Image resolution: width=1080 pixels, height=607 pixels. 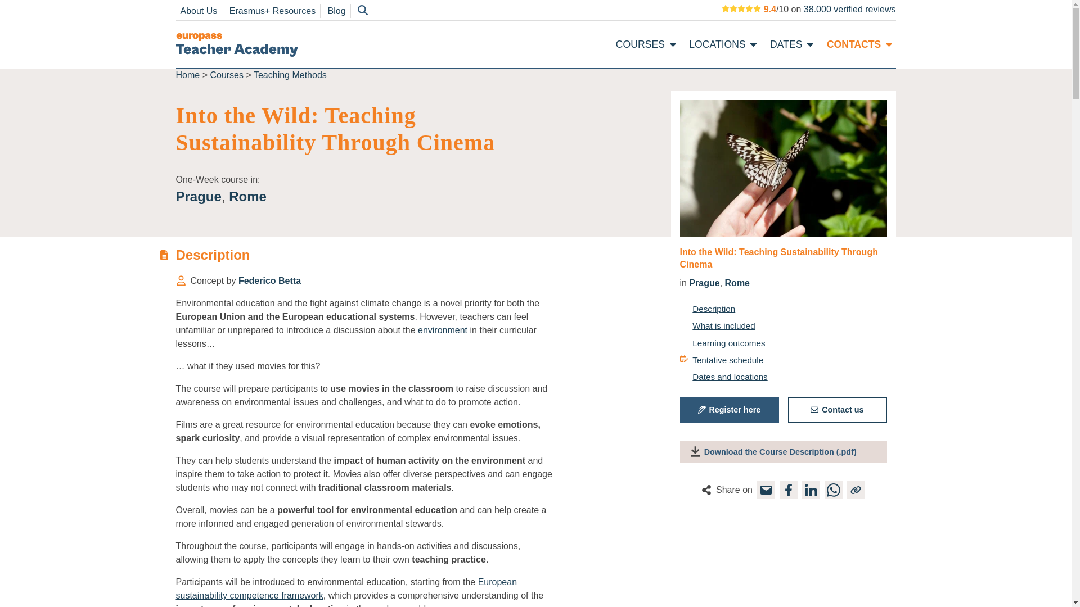 What do you see at coordinates (336, 11) in the screenshot?
I see `Blog` at bounding box center [336, 11].